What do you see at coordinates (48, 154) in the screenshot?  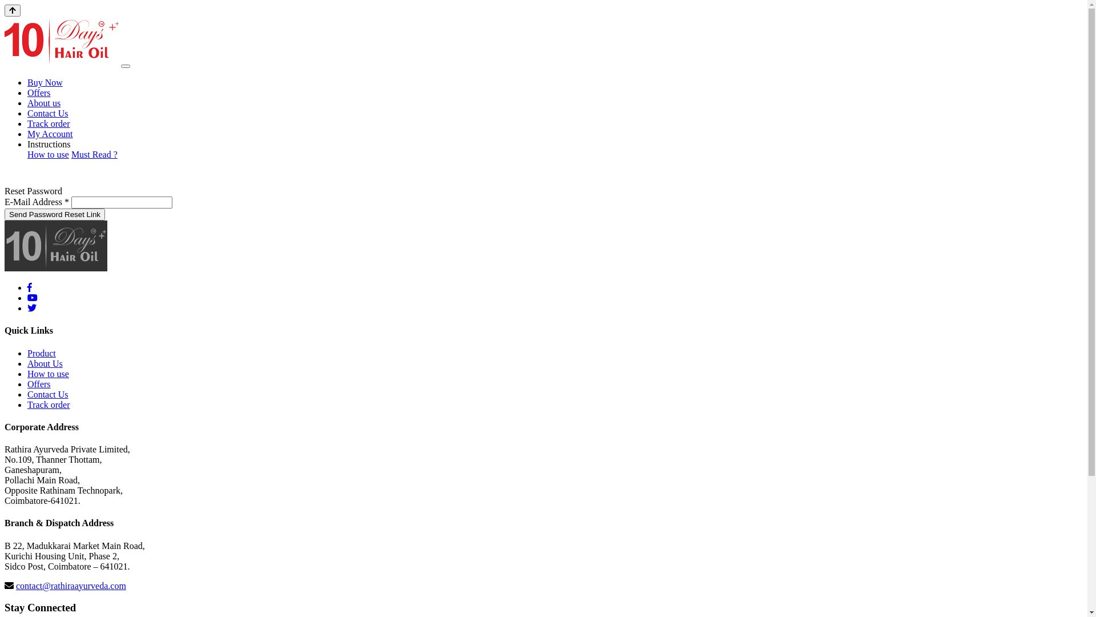 I see `How to use` at bounding box center [48, 154].